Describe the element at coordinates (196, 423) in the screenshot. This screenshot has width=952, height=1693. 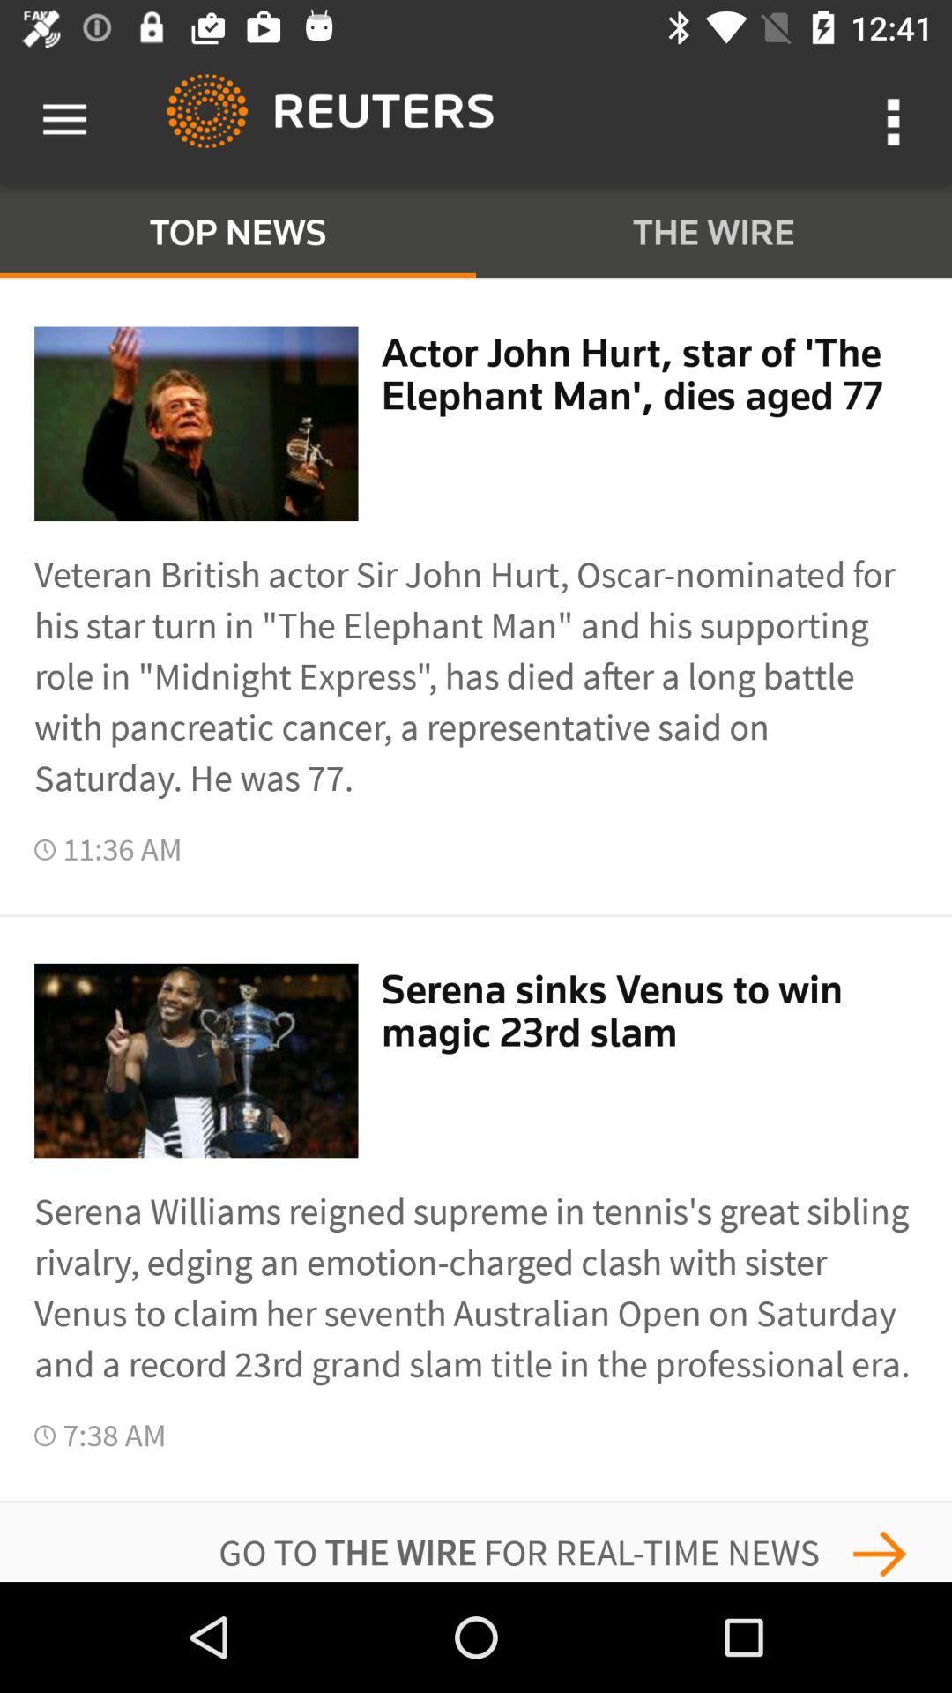
I see `go to left first option` at that location.